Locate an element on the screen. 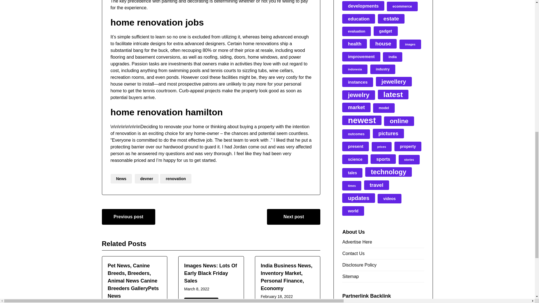 The image size is (539, 303). February 18, 2022 is located at coordinates (277, 296).